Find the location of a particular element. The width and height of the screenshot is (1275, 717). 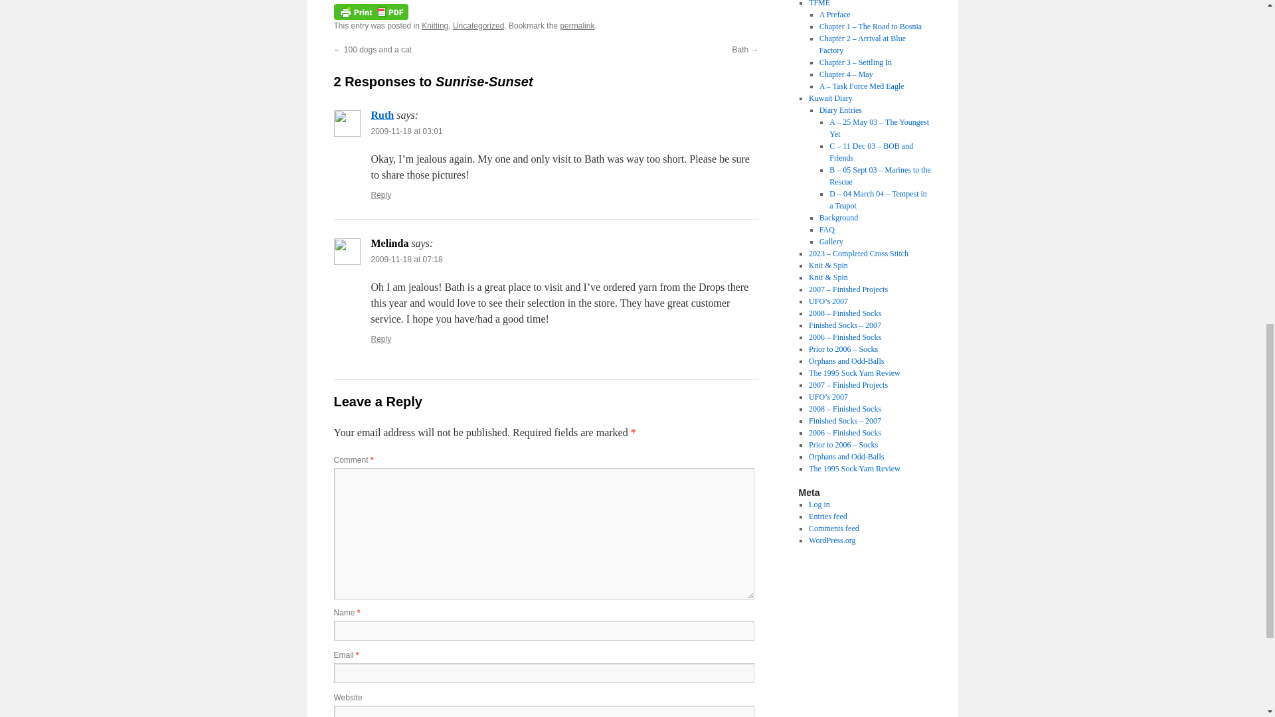

permalink is located at coordinates (576, 26).